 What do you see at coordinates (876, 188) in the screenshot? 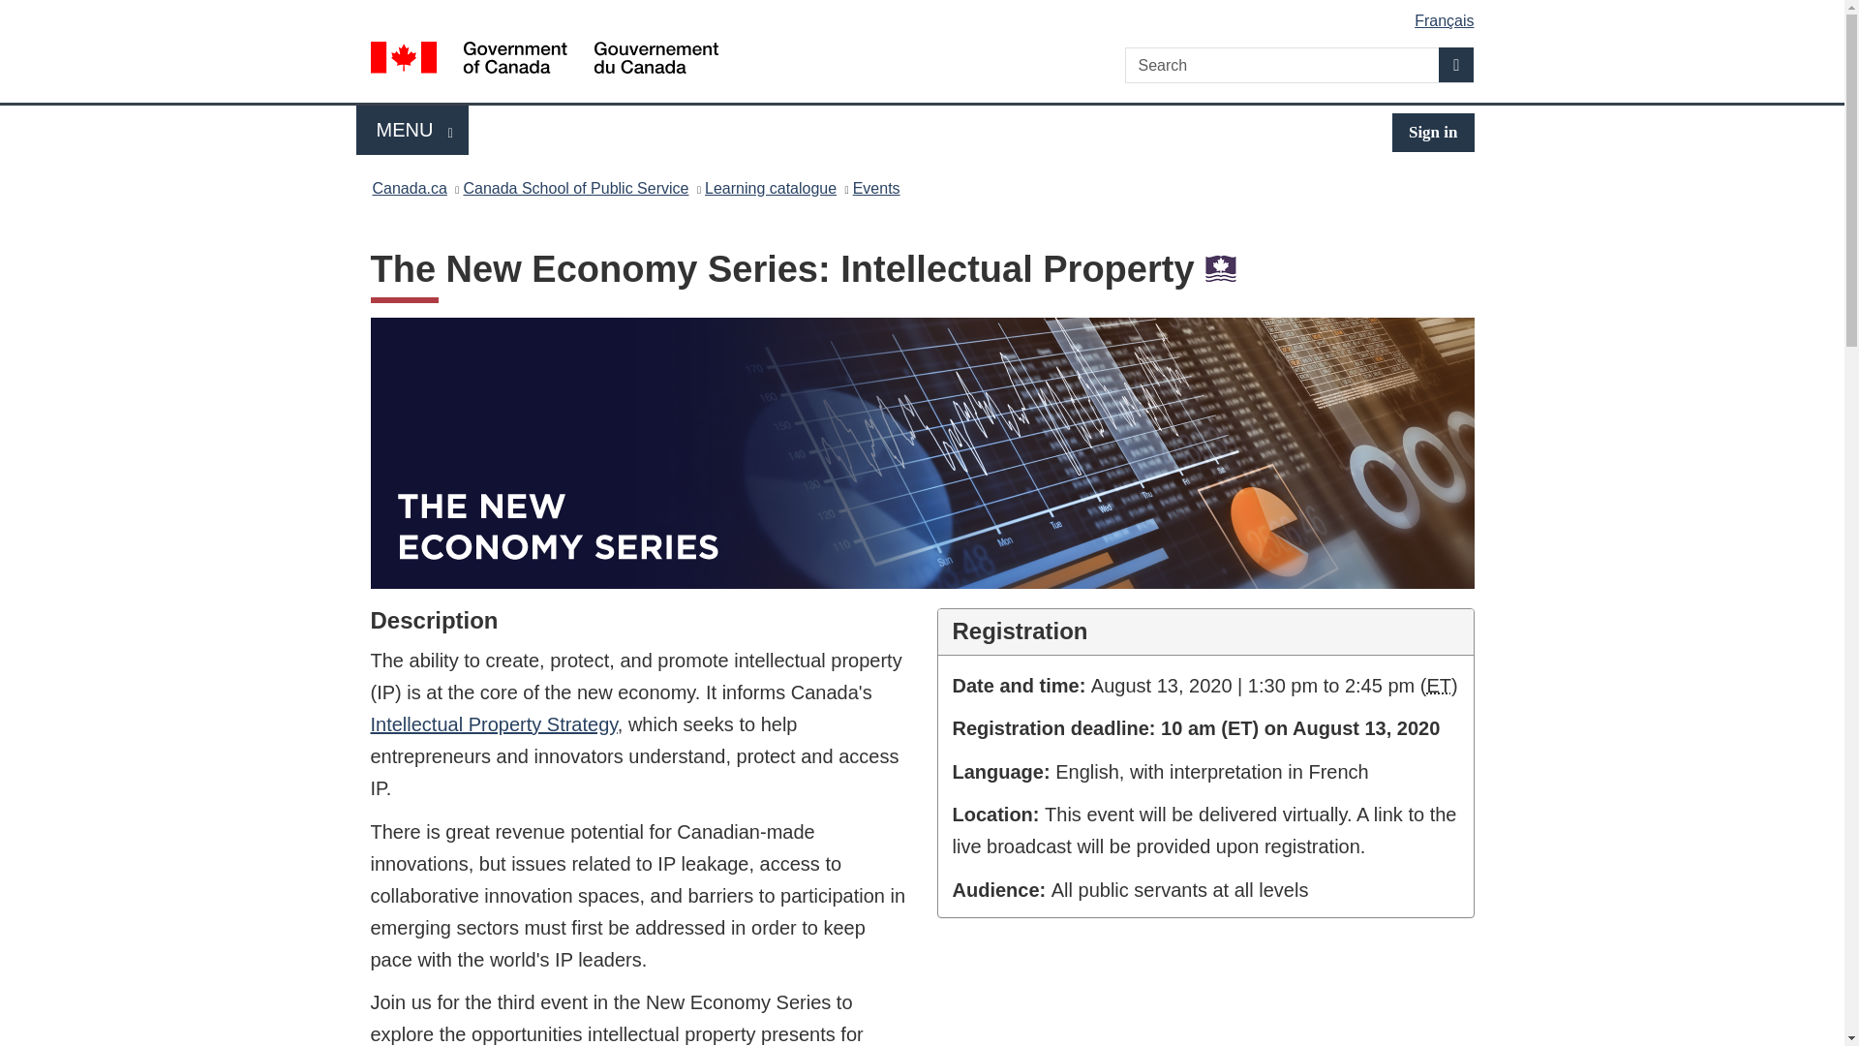
I see `Eastern Time` at bounding box center [876, 188].